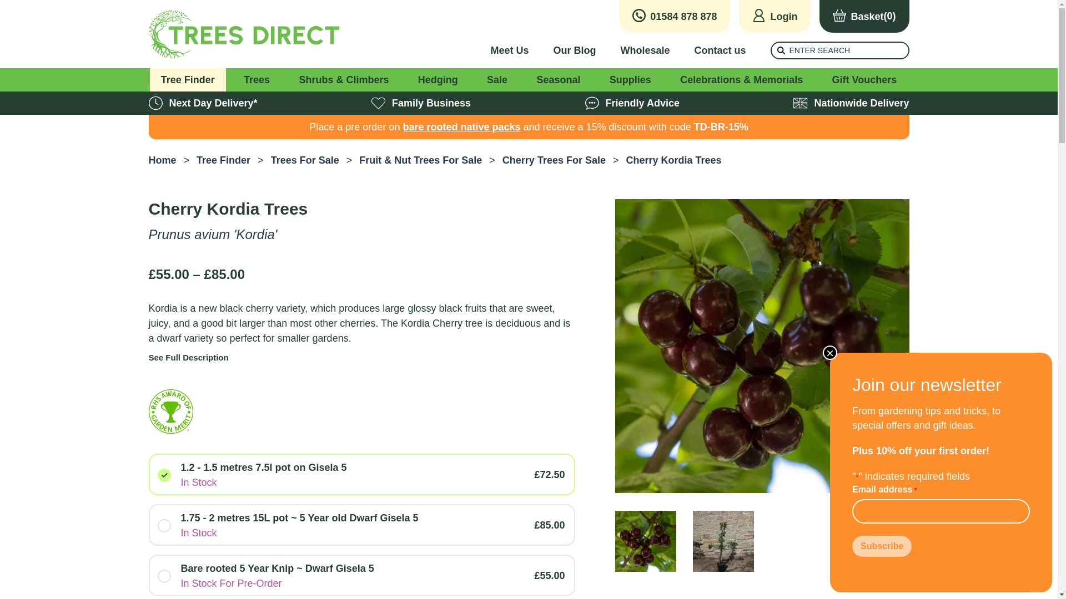  What do you see at coordinates (574, 50) in the screenshot?
I see `Our Blog` at bounding box center [574, 50].